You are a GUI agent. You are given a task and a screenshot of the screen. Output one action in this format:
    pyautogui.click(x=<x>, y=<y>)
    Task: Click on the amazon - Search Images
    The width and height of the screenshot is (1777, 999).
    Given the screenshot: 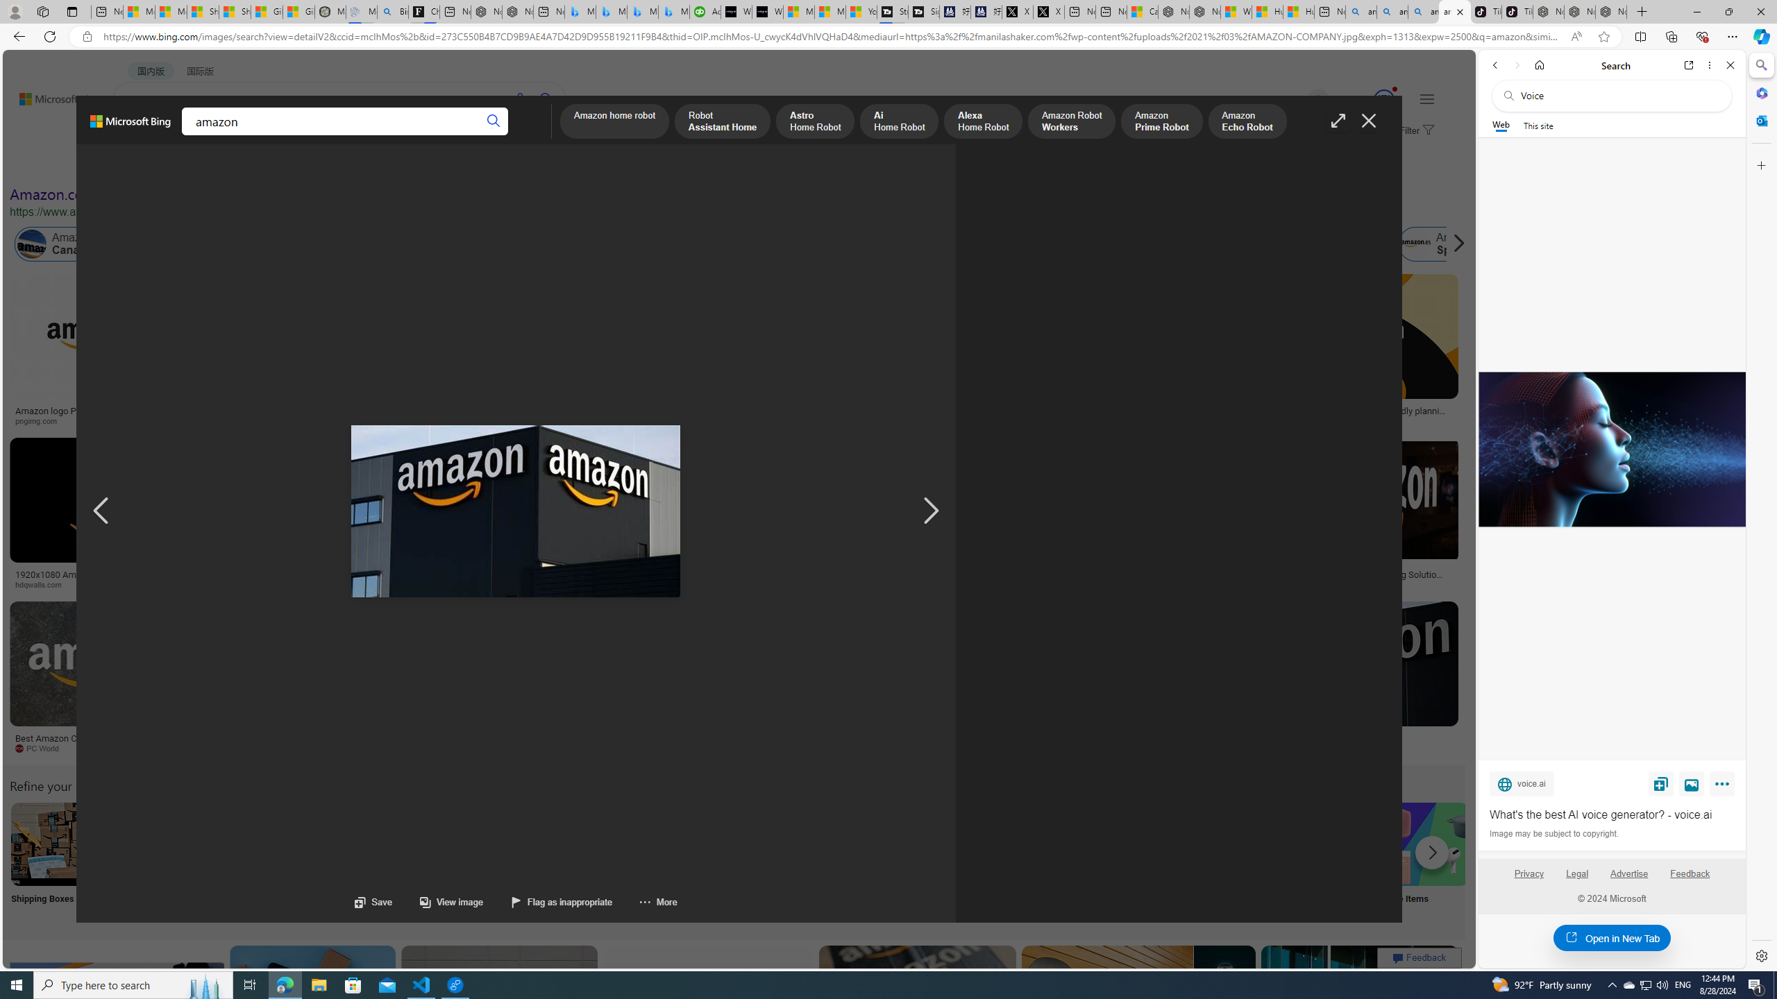 What is the action you would take?
    pyautogui.click(x=1455, y=12)
    